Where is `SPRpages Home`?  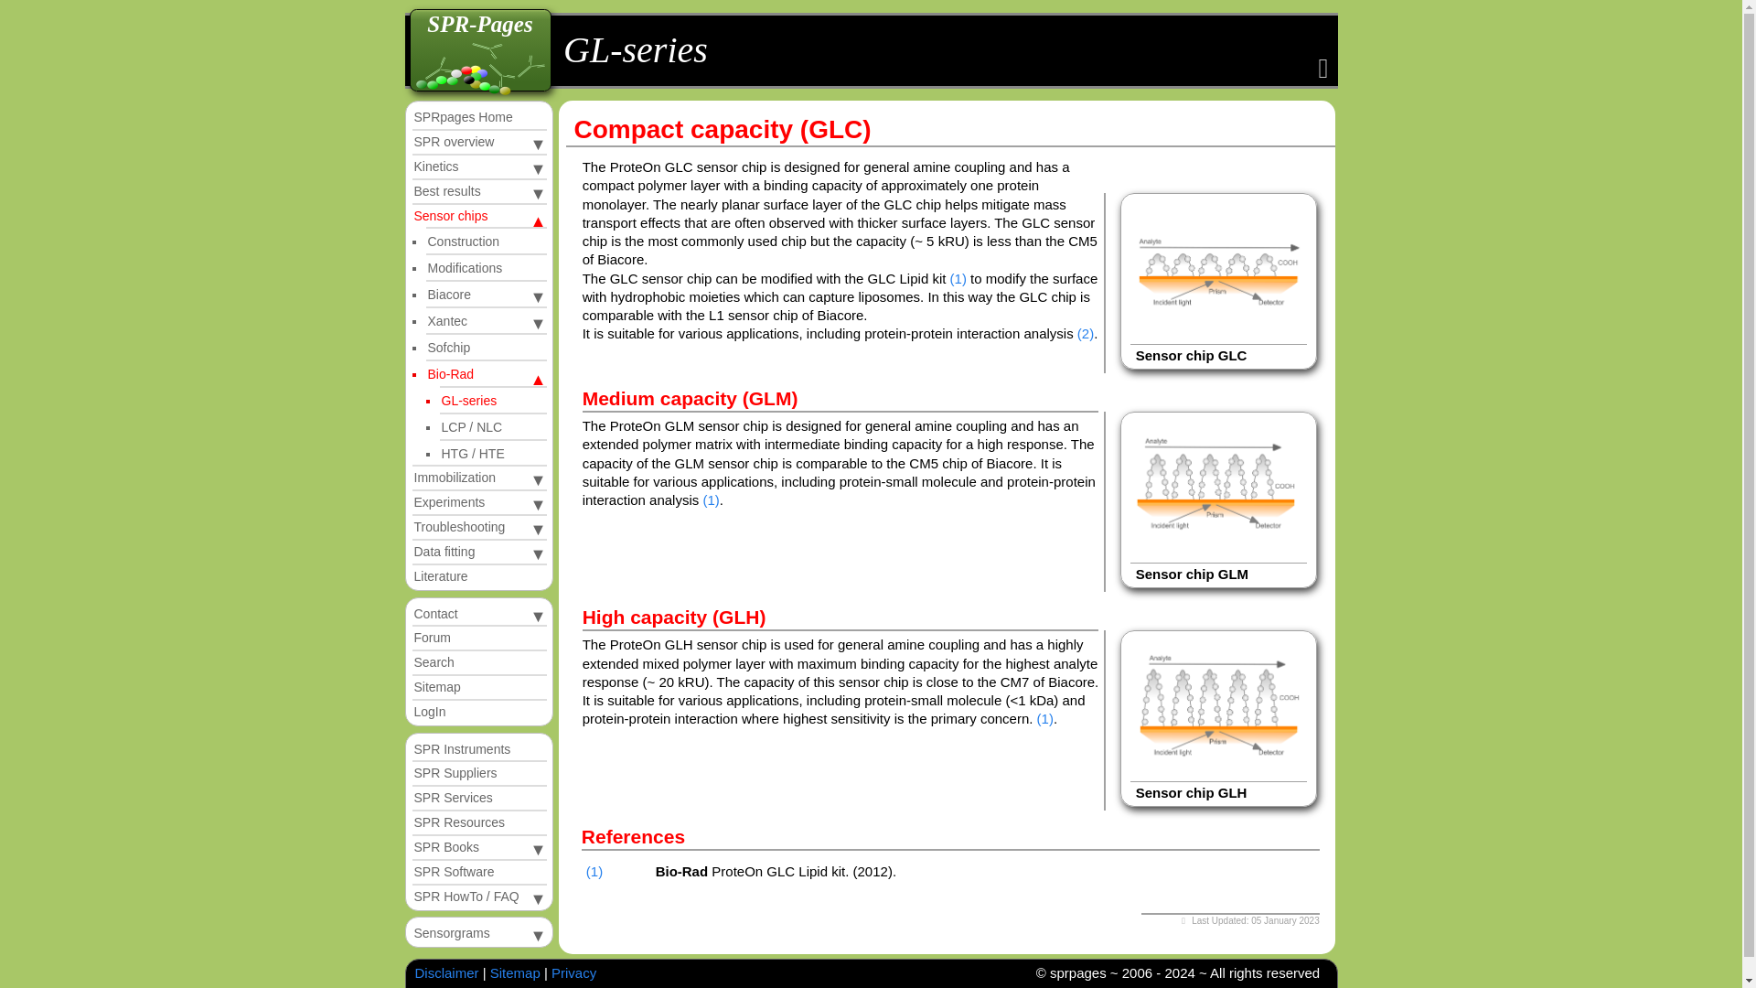
SPRpages Home is located at coordinates (478, 117).